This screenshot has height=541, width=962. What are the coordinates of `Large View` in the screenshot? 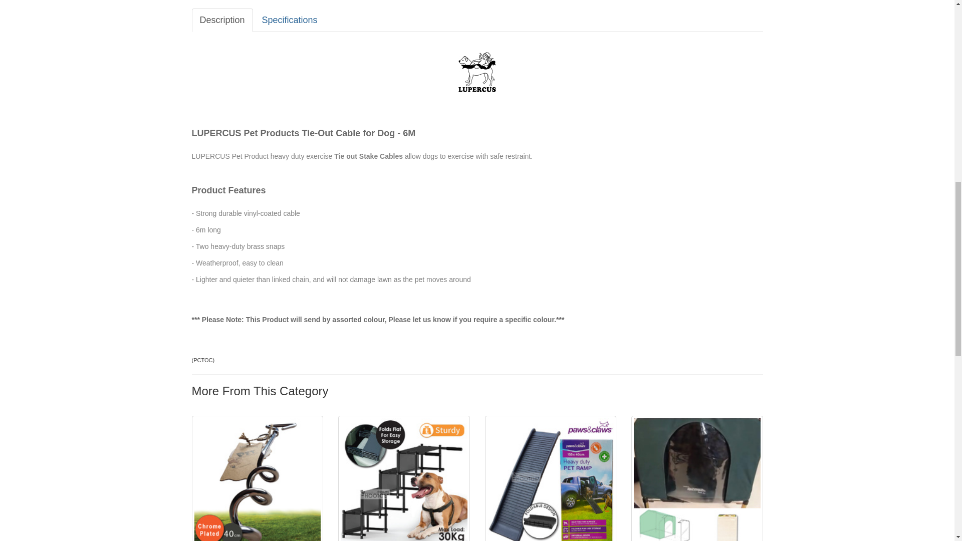 It's located at (214, 2).